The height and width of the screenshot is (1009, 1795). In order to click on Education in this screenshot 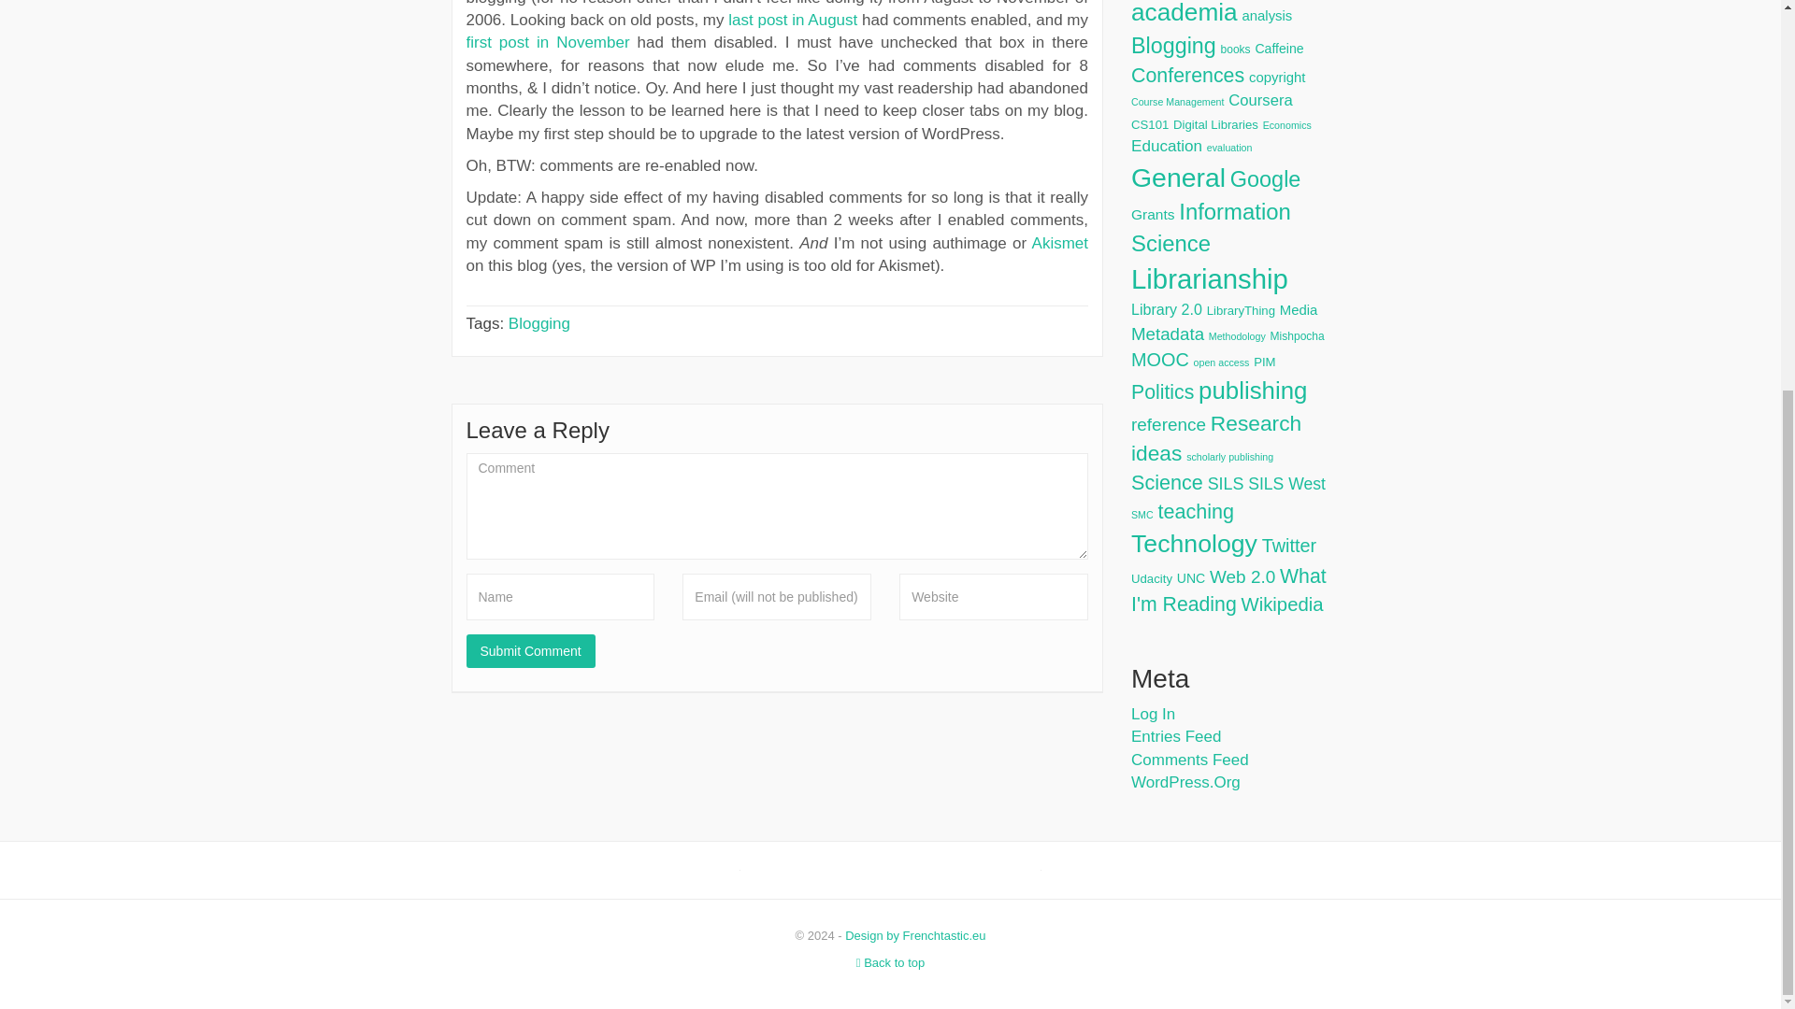, I will do `click(1167, 146)`.